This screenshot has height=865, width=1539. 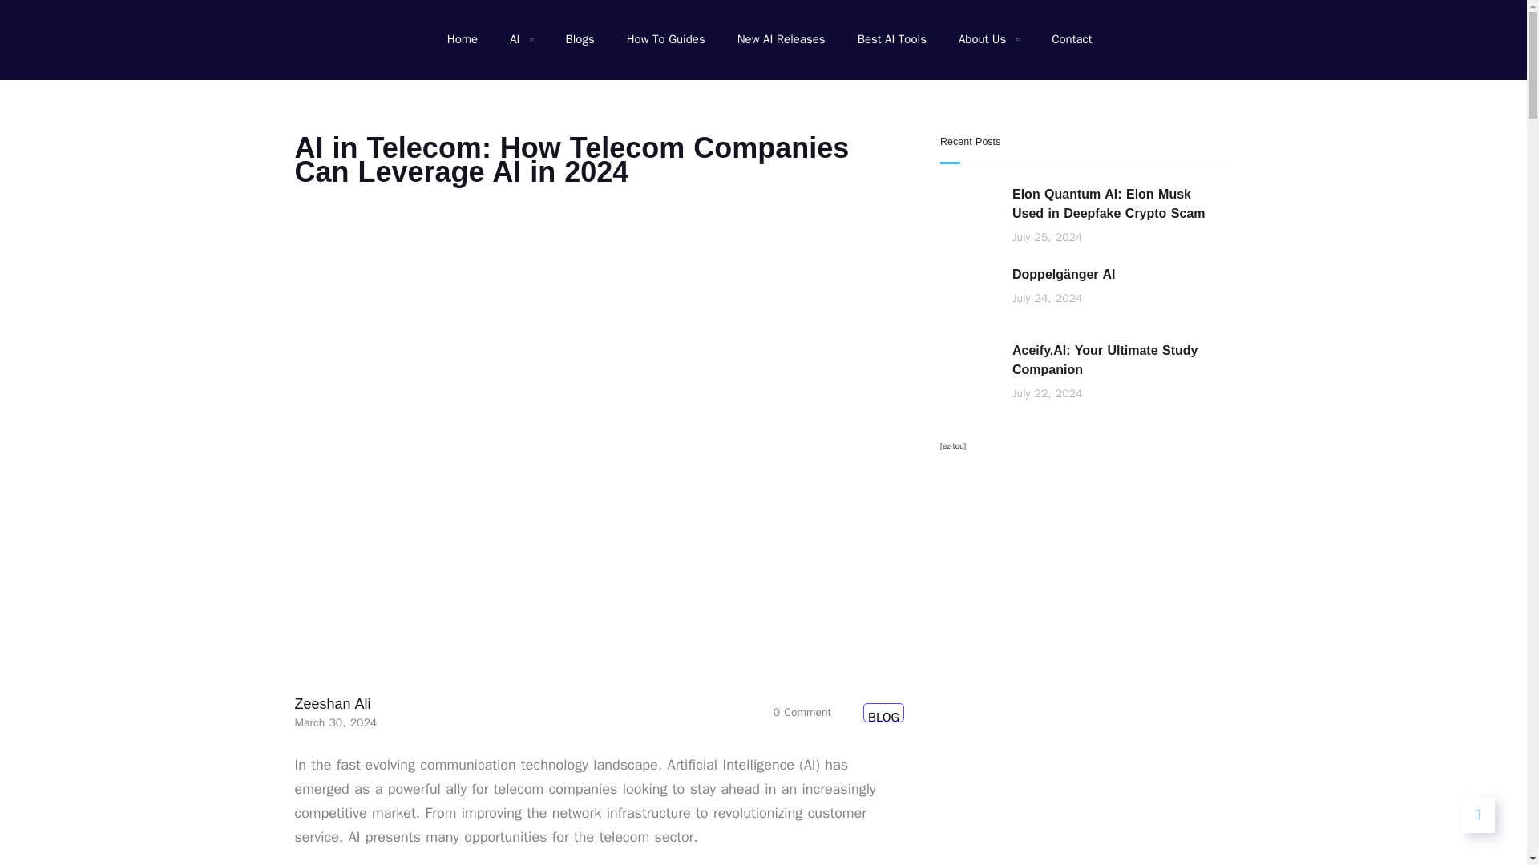 I want to click on Contact, so click(x=1071, y=40).